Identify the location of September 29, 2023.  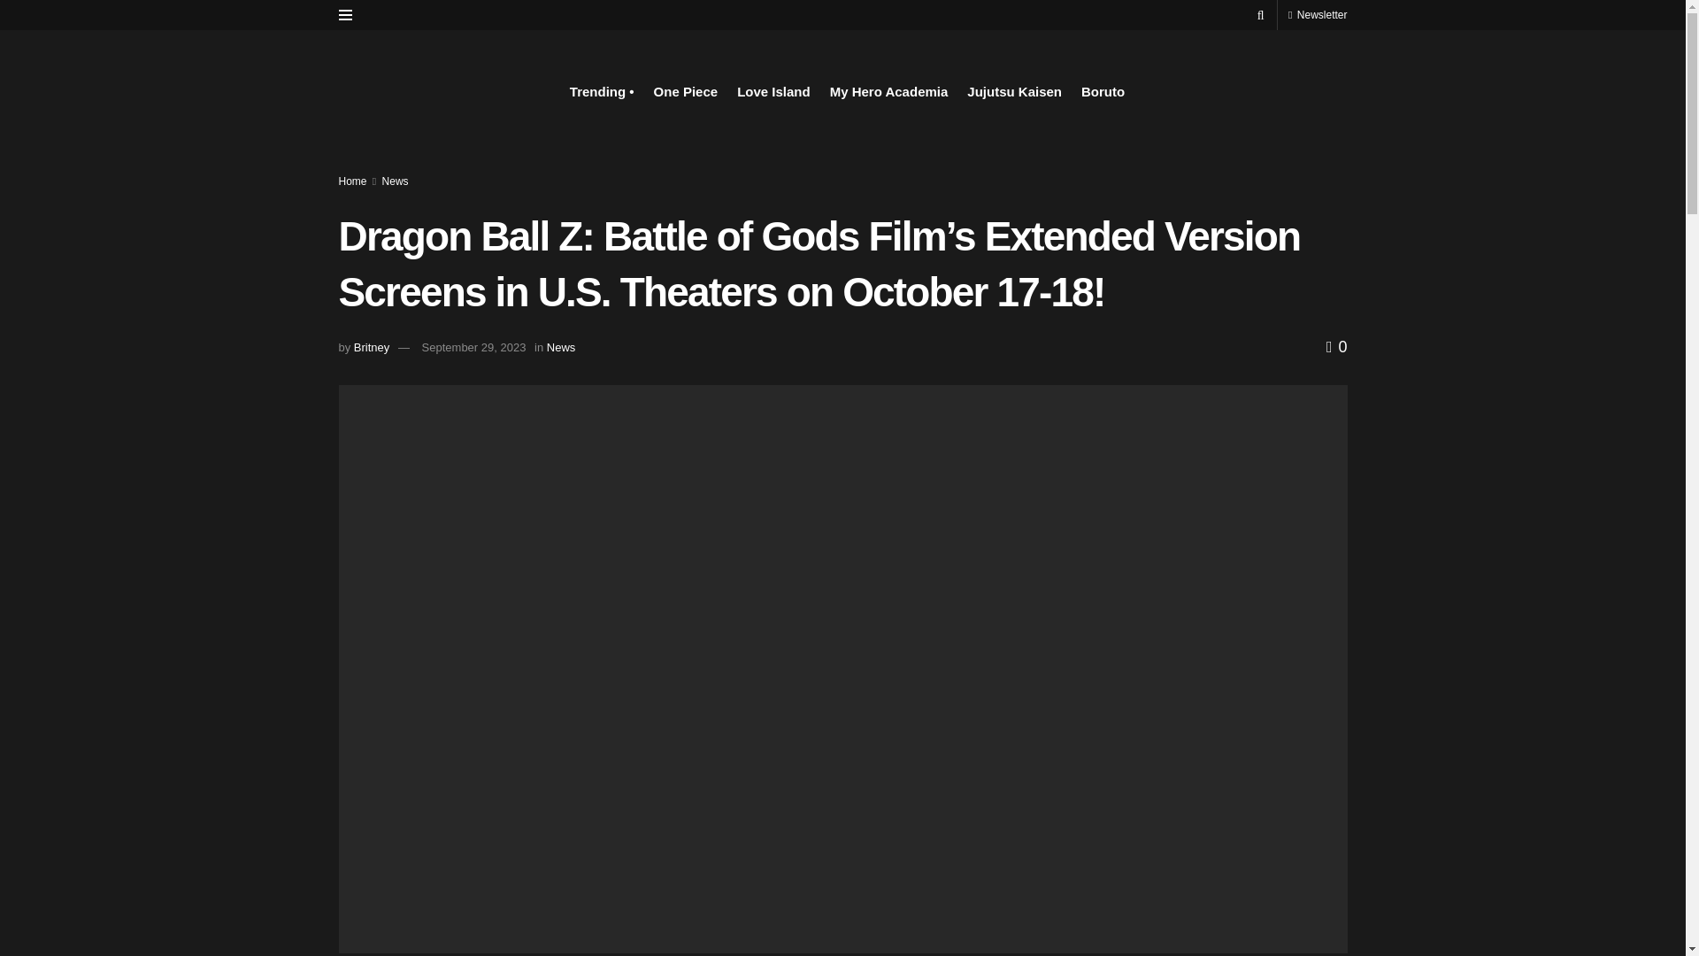
(474, 347).